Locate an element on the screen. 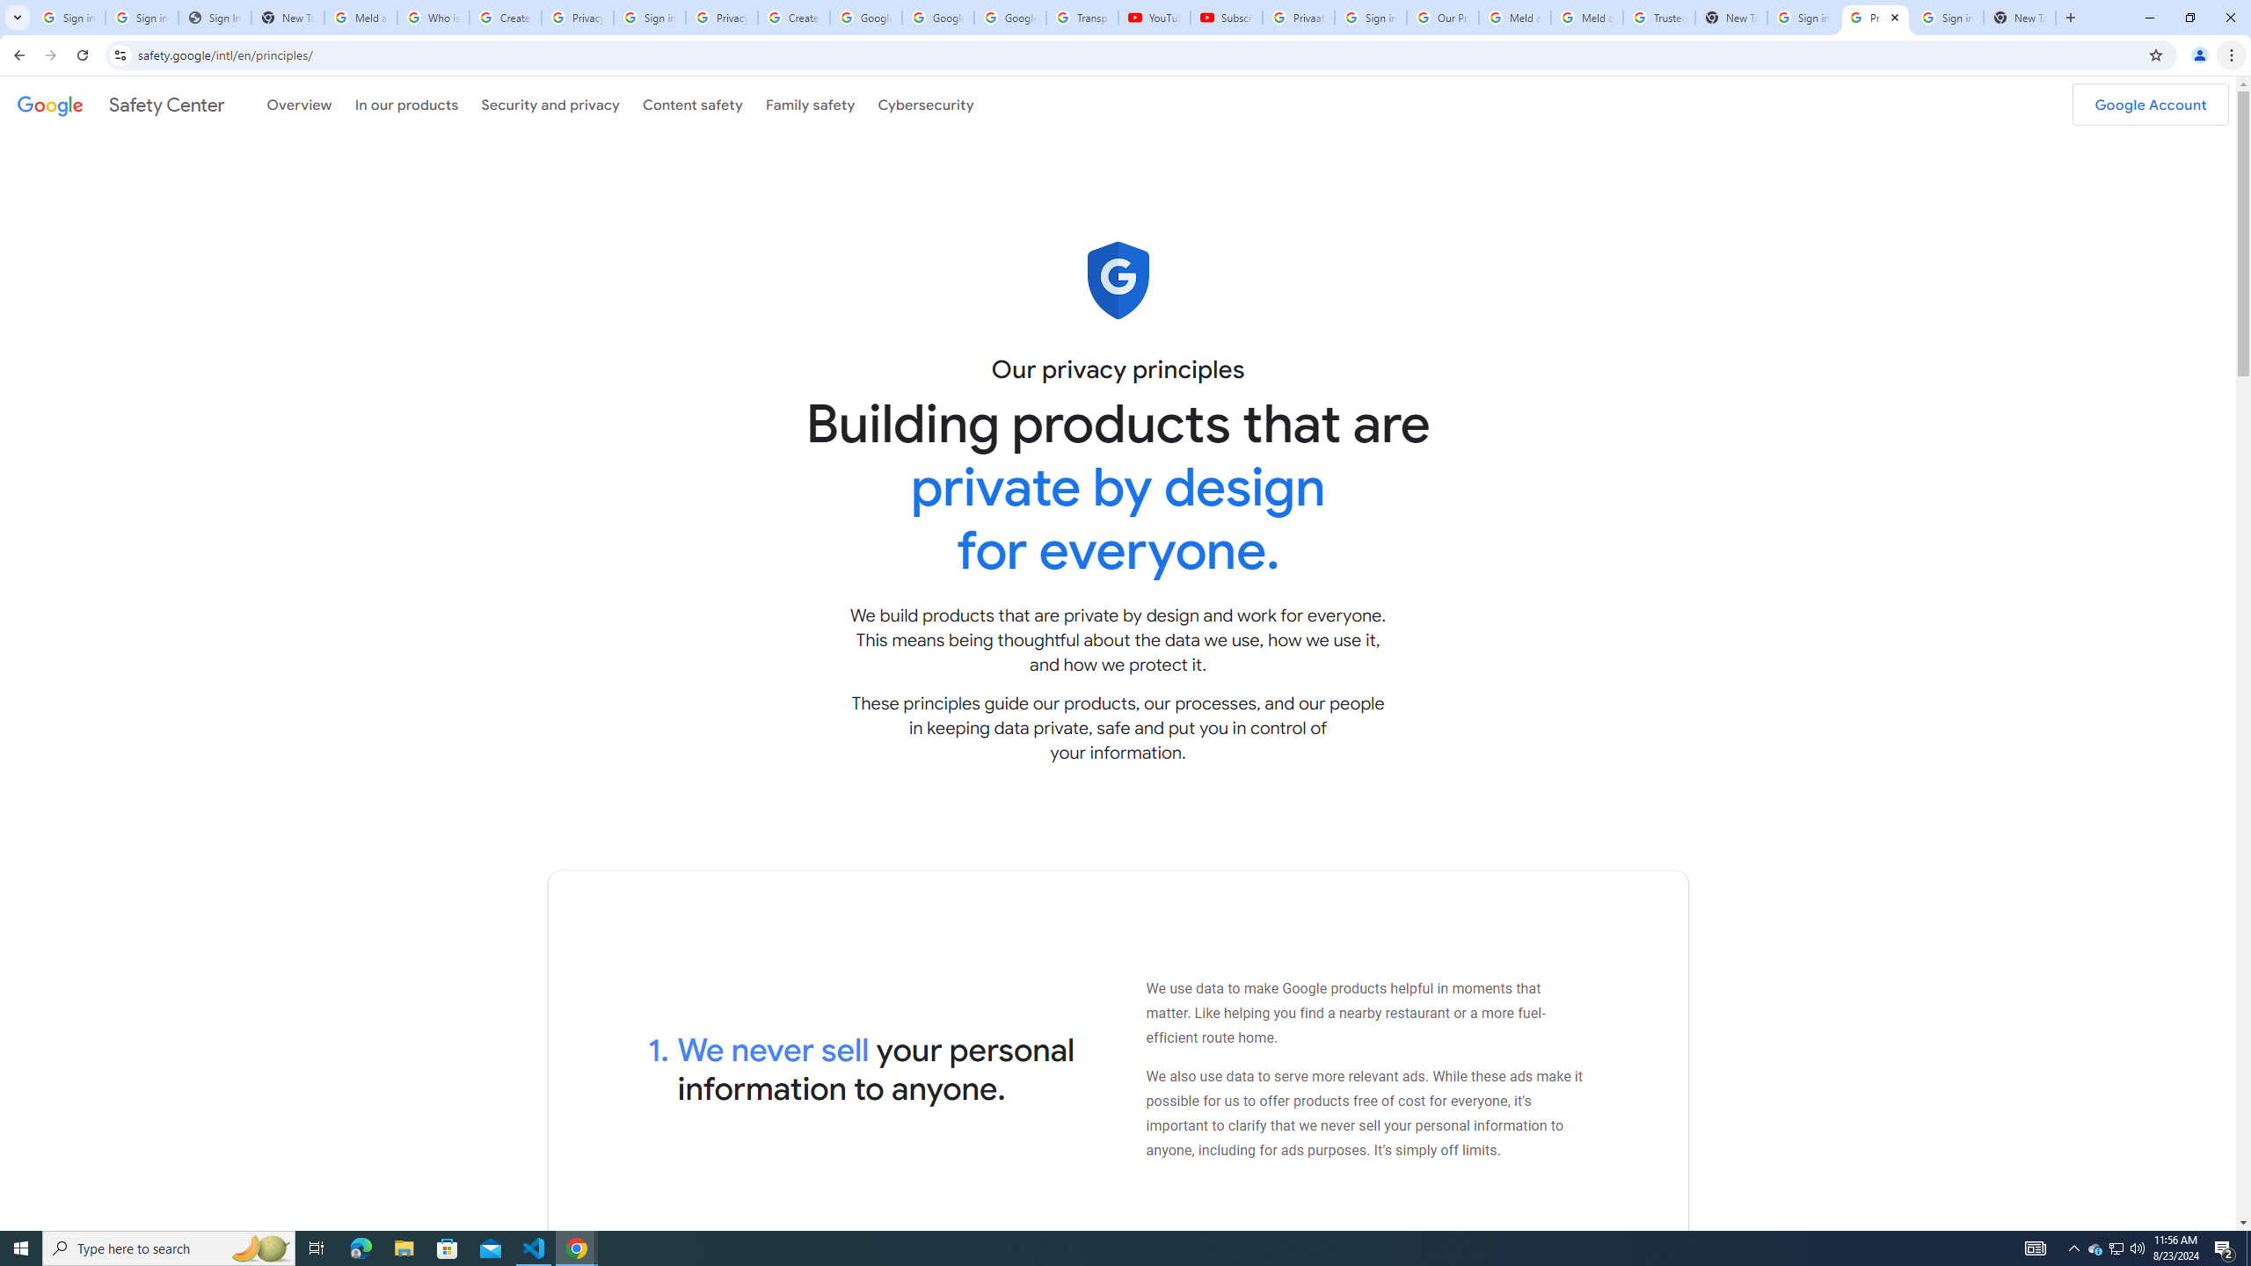 Image resolution: width=2251 pixels, height=1266 pixels. Cybersecurity is located at coordinates (926, 104).